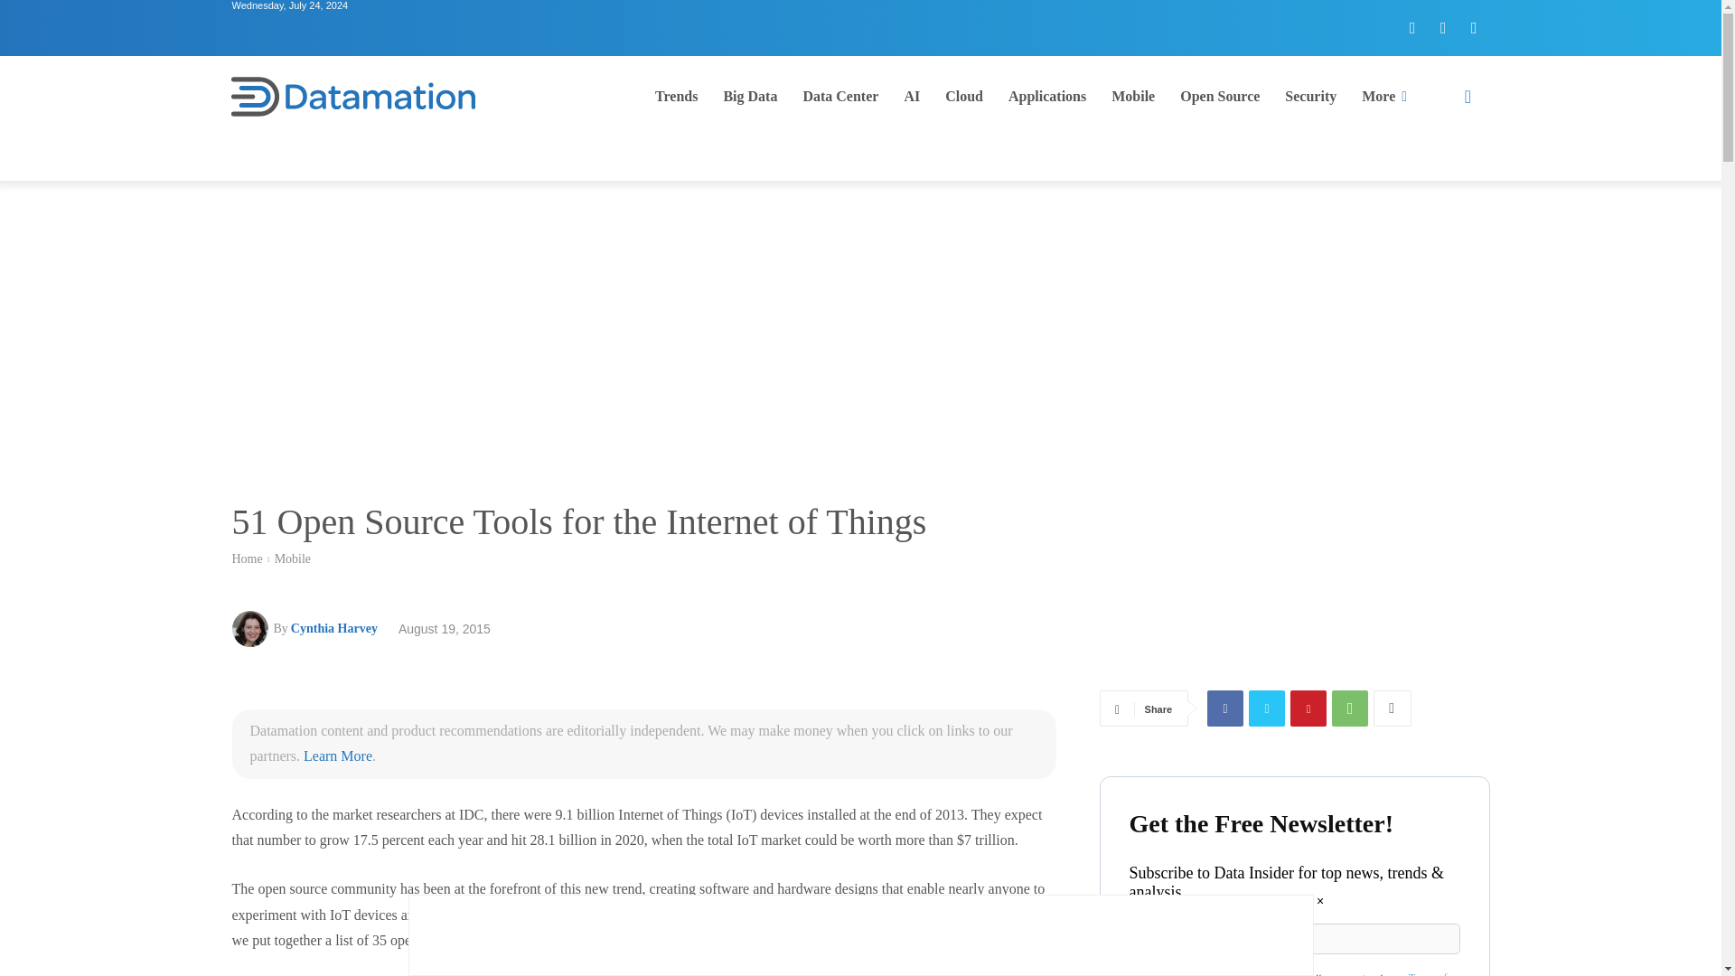 The height and width of the screenshot is (976, 1735). Describe the element at coordinates (338, 755) in the screenshot. I see `Learn More` at that location.